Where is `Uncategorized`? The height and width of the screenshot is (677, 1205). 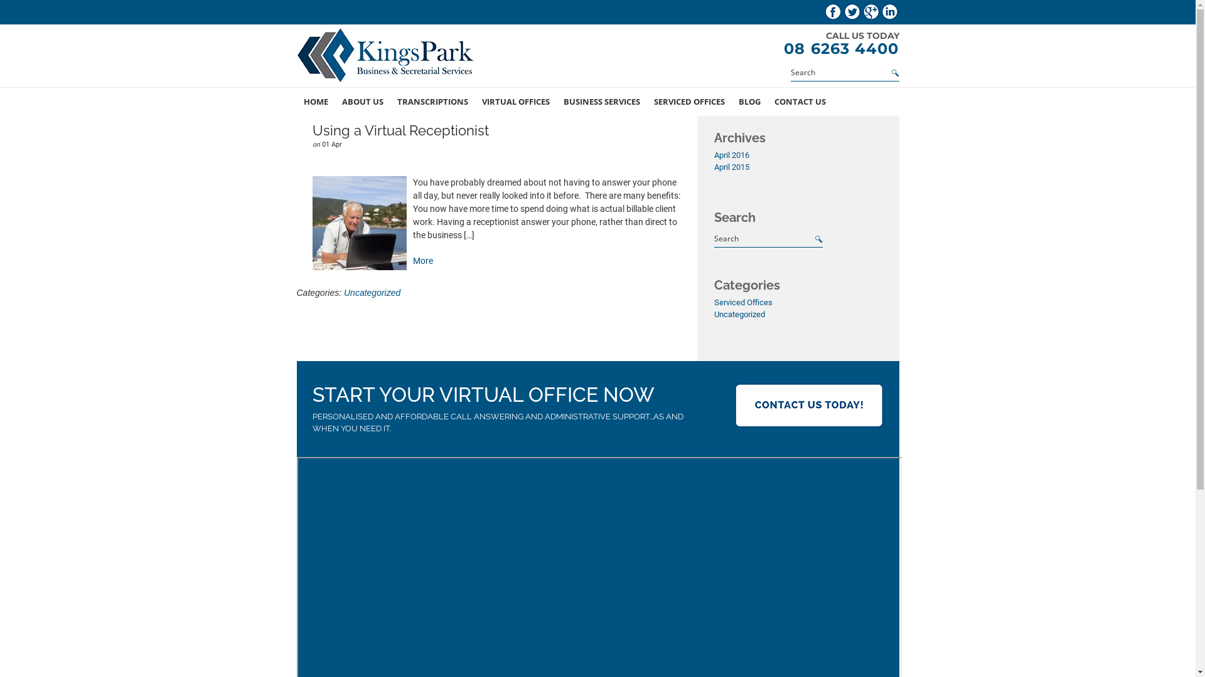
Uncategorized is located at coordinates (739, 314).